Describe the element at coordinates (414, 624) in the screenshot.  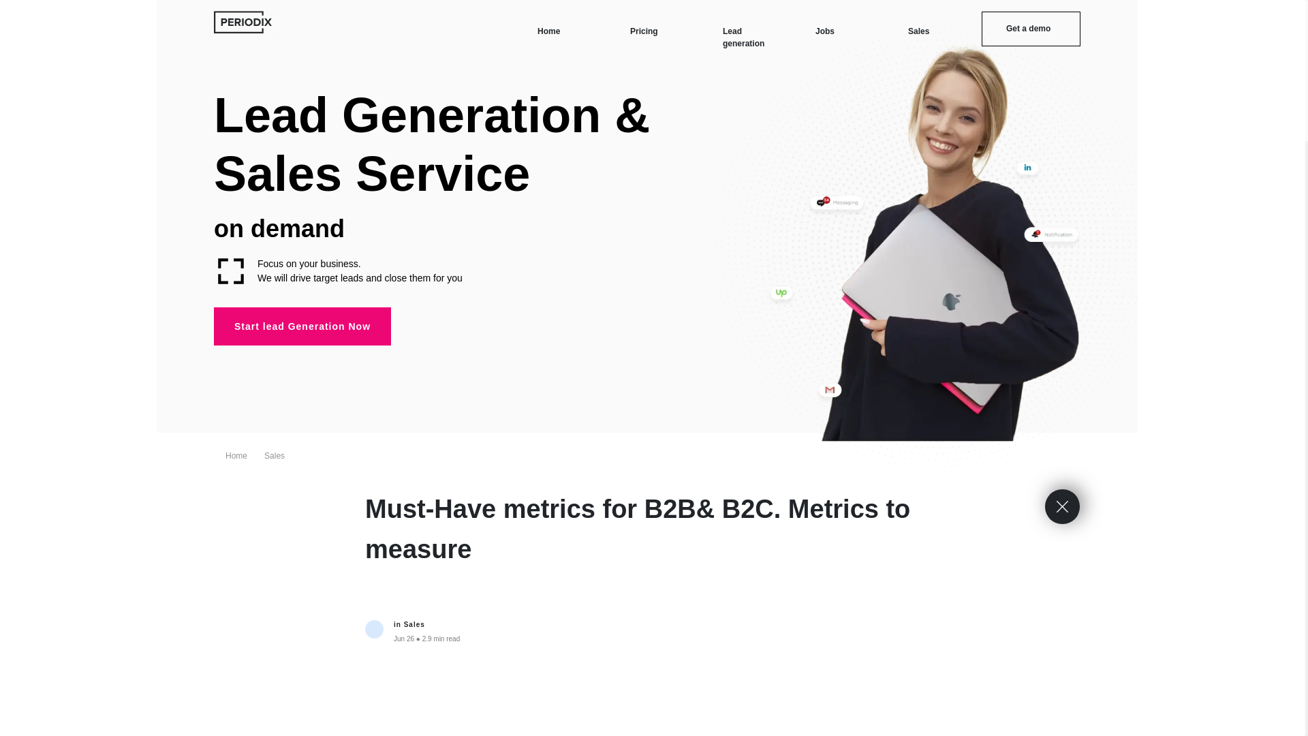
I see `Sales` at that location.